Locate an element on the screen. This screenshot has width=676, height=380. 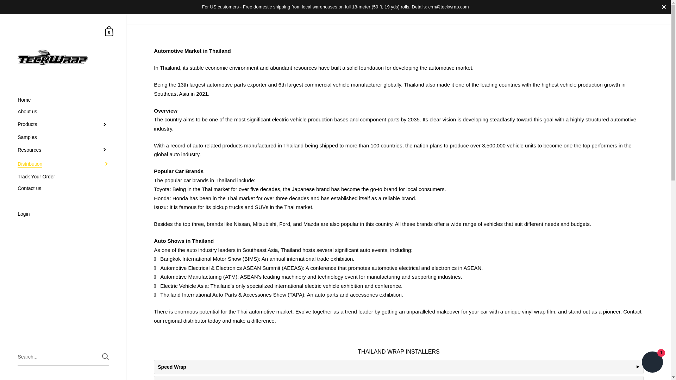
About us is located at coordinates (63, 112).